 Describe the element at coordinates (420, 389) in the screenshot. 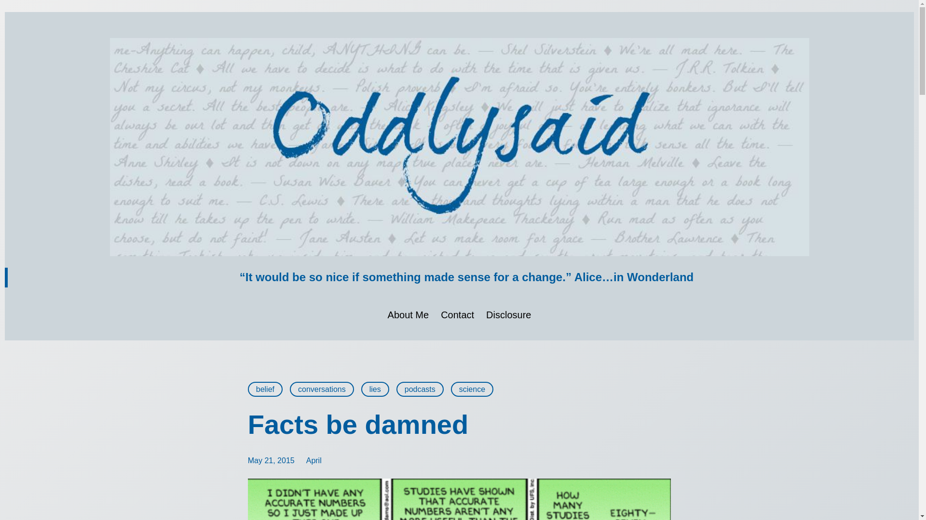

I see `podcasts` at that location.